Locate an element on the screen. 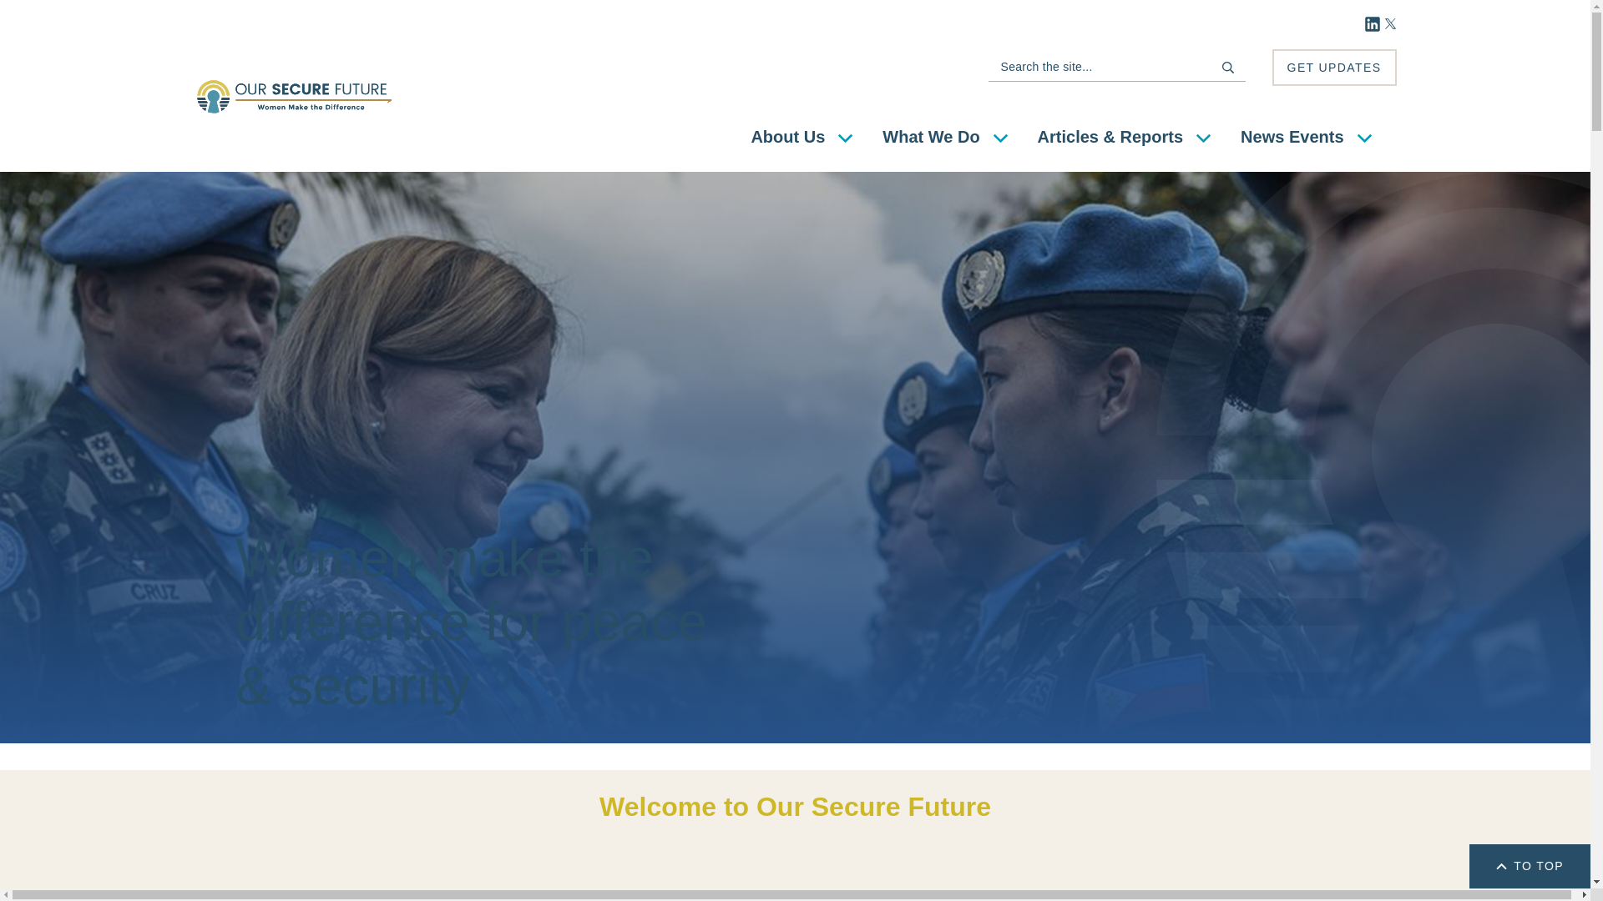 This screenshot has height=901, width=1603. Enter the terms you wish to search for. is located at coordinates (1105, 67).